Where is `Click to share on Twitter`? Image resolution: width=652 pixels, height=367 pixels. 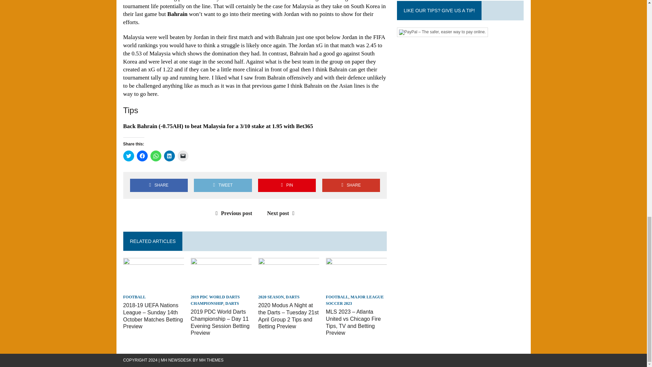
Click to share on Twitter is located at coordinates (128, 156).